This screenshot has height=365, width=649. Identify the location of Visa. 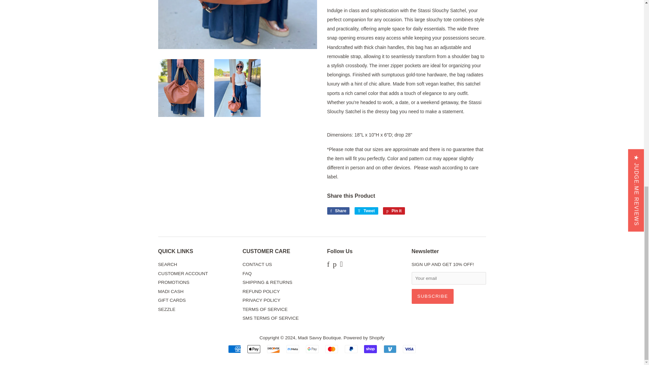
(409, 349).